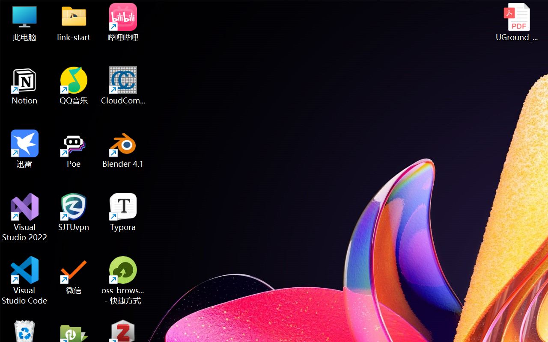  Describe the element at coordinates (516, 22) in the screenshot. I see `UGround_paper.pdf` at that location.